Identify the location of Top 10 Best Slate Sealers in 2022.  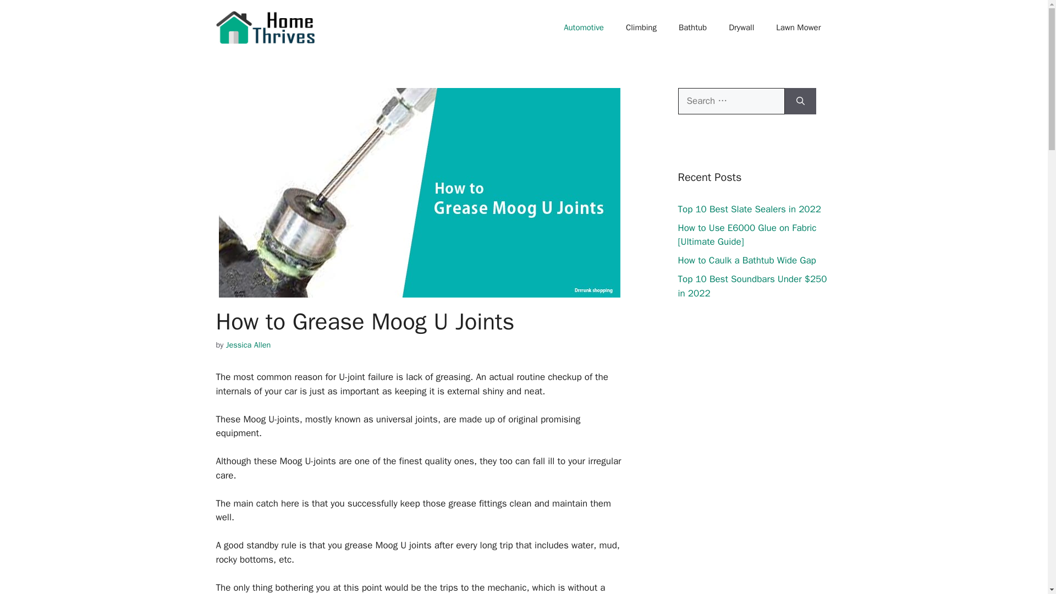
(749, 209).